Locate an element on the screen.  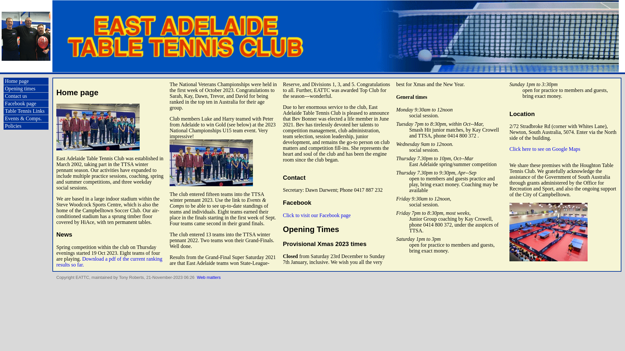
Web matters is located at coordinates (209, 278).